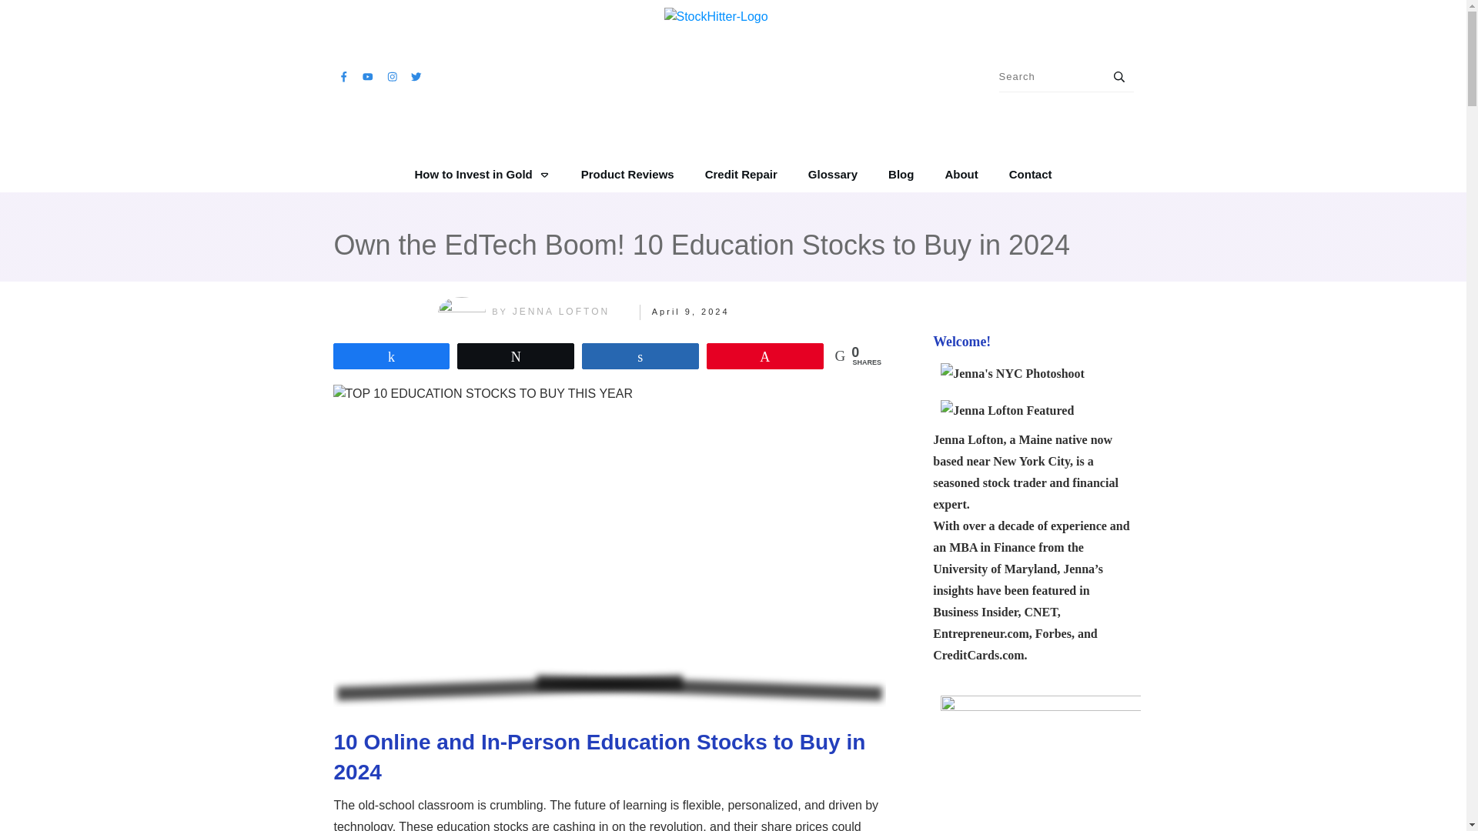 The image size is (1478, 831). Describe the element at coordinates (482, 174) in the screenshot. I see `How to Invest in Gold` at that location.